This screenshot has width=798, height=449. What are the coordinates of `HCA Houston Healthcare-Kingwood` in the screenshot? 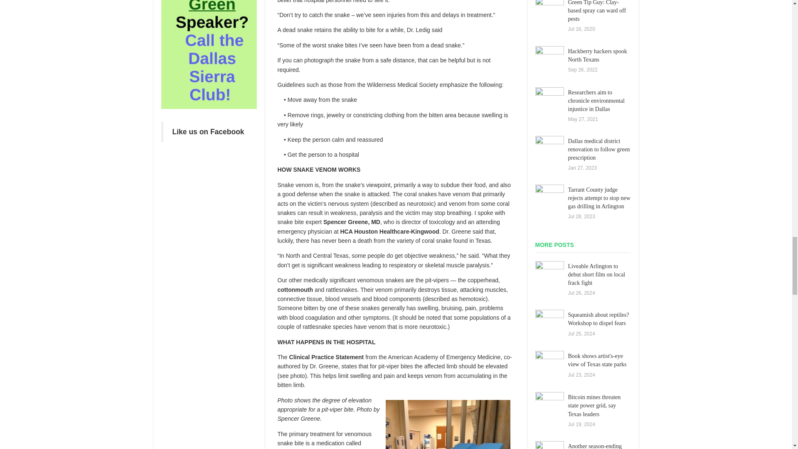 It's located at (389, 231).